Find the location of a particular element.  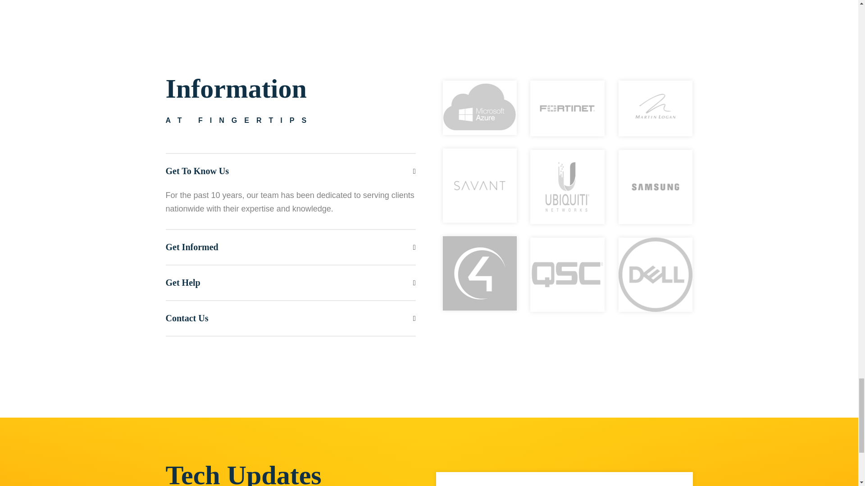

Get To Know Us is located at coordinates (291, 171).